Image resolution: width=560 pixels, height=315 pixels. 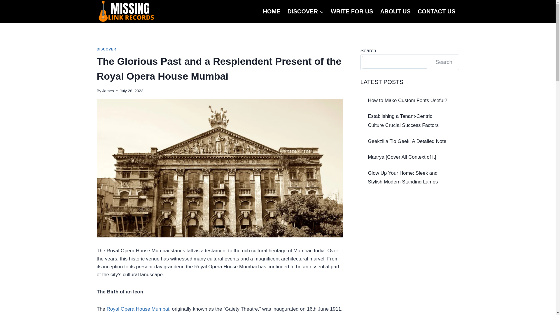 I want to click on DISCOVER, so click(x=305, y=12).